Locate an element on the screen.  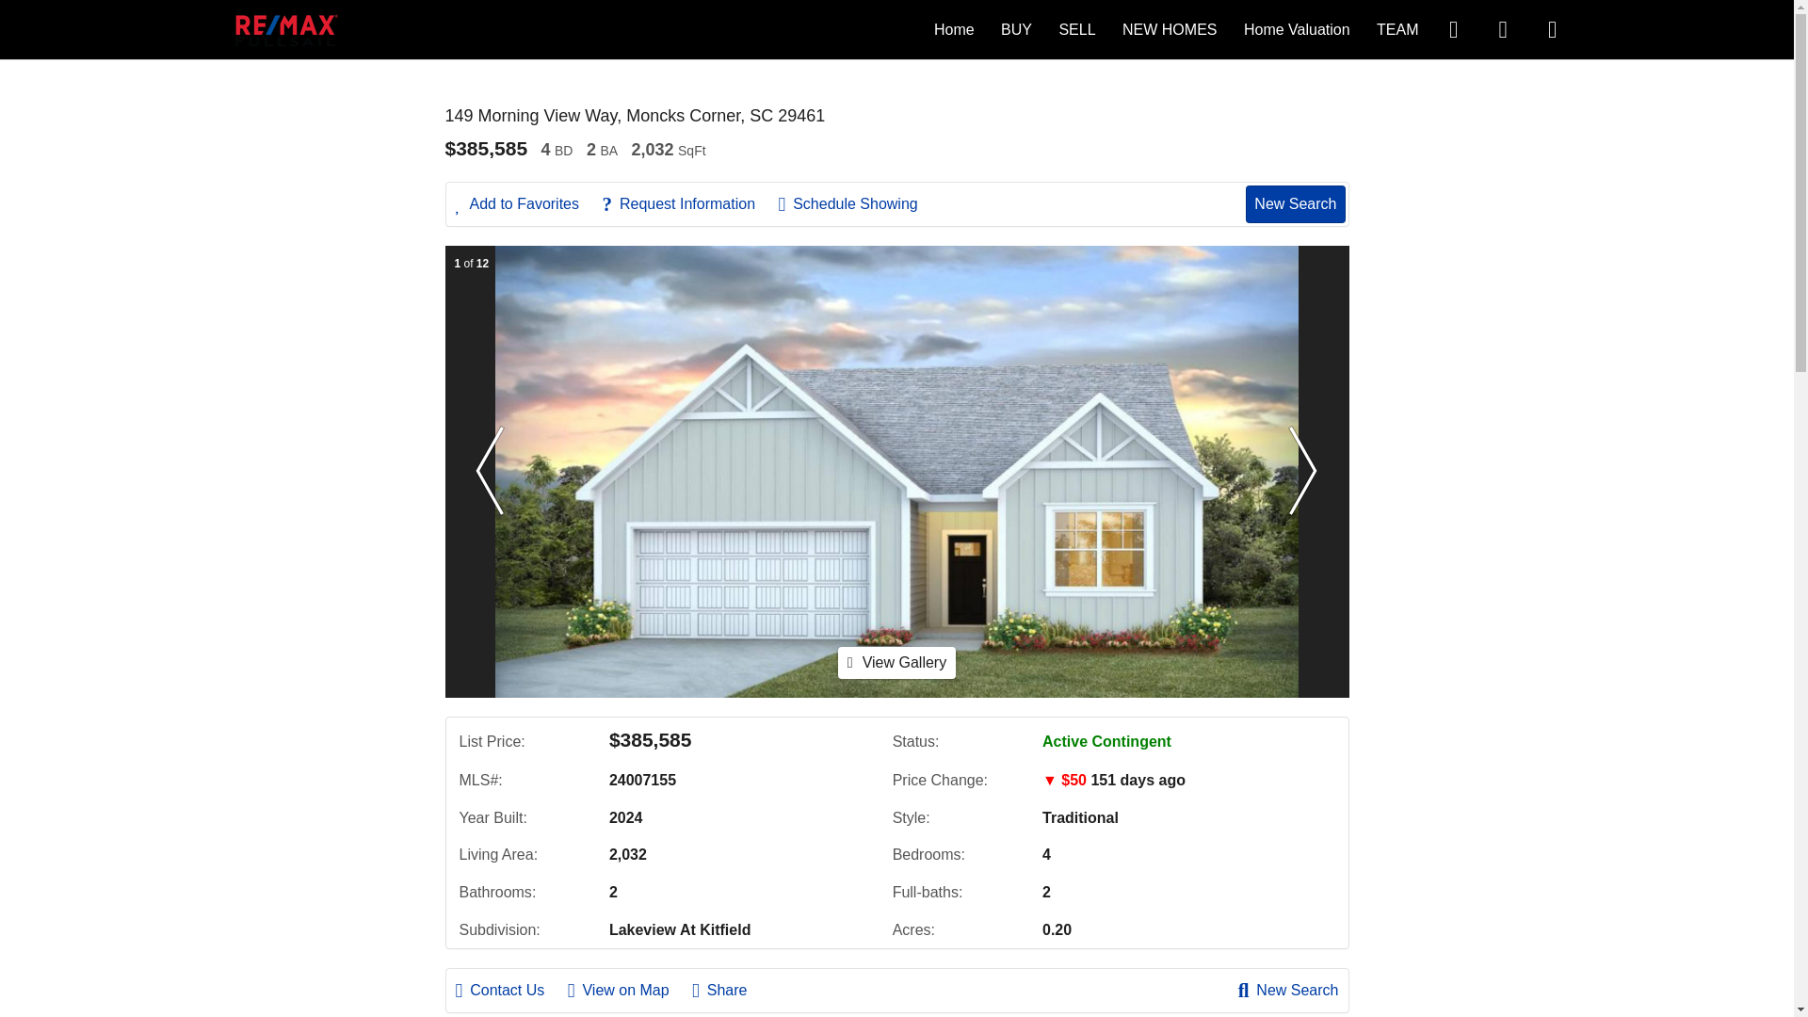
Home is located at coordinates (954, 28).